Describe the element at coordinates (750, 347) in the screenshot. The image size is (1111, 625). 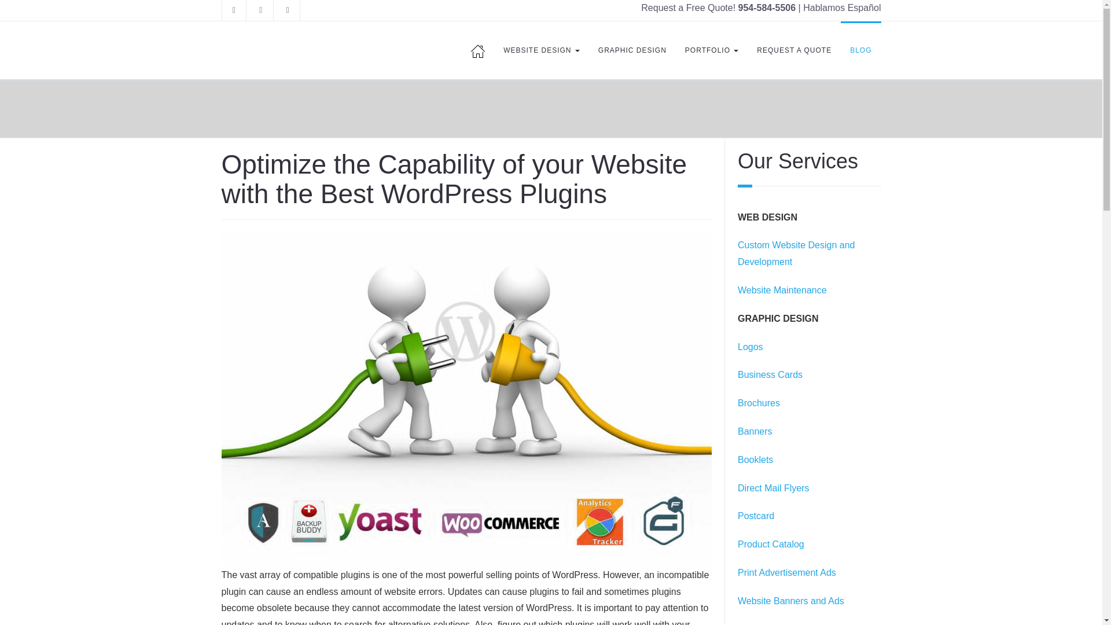
I see `Logos` at that location.